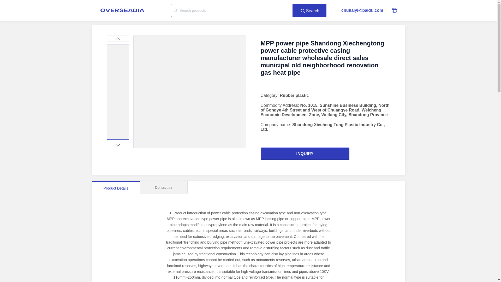 This screenshot has height=282, width=501. Describe the element at coordinates (305, 154) in the screenshot. I see `INQUIRY` at that location.